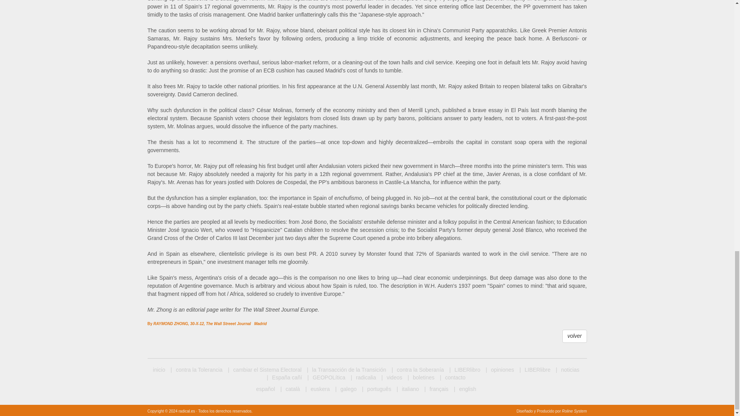 Image resolution: width=740 pixels, height=416 pixels. What do you see at coordinates (465, 389) in the screenshot?
I see `english` at bounding box center [465, 389].